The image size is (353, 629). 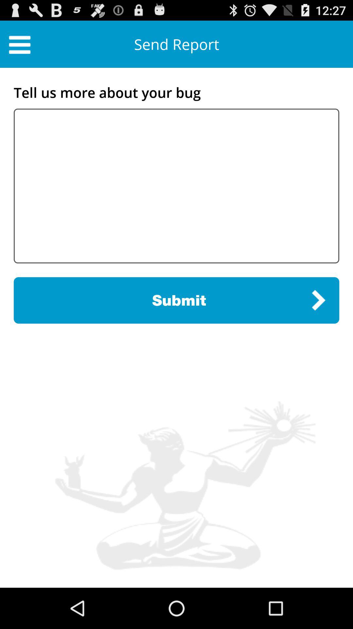 I want to click on turn off the submit item, so click(x=176, y=300).